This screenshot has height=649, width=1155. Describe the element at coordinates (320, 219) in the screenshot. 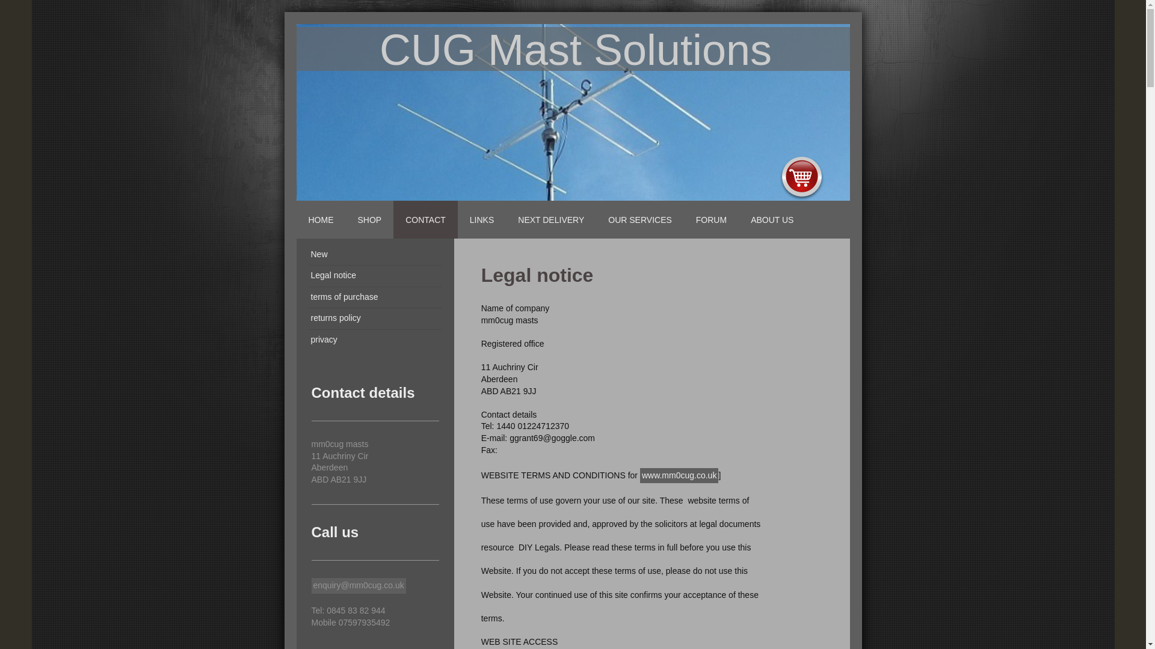

I see `HOME` at that location.